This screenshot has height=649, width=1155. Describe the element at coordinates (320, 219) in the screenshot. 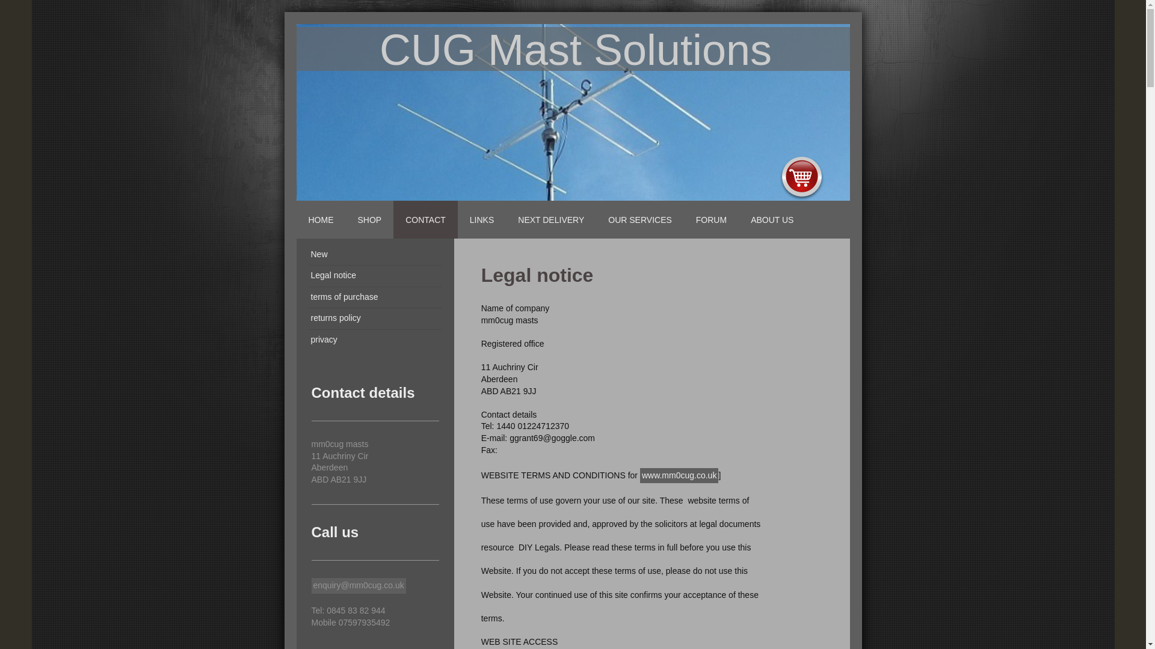

I see `HOME` at that location.